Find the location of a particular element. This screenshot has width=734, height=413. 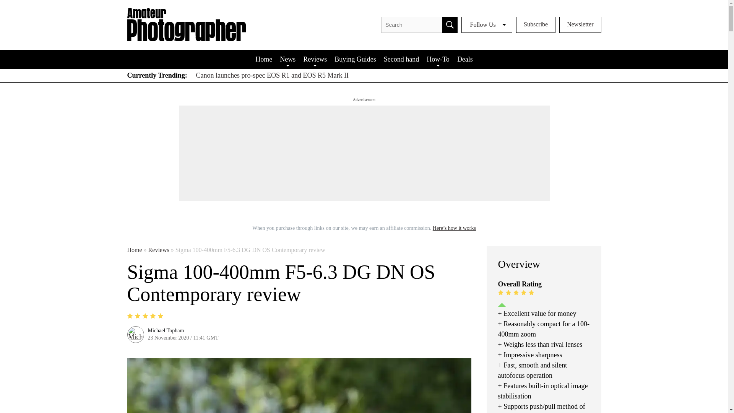

Reviews is located at coordinates (315, 59).